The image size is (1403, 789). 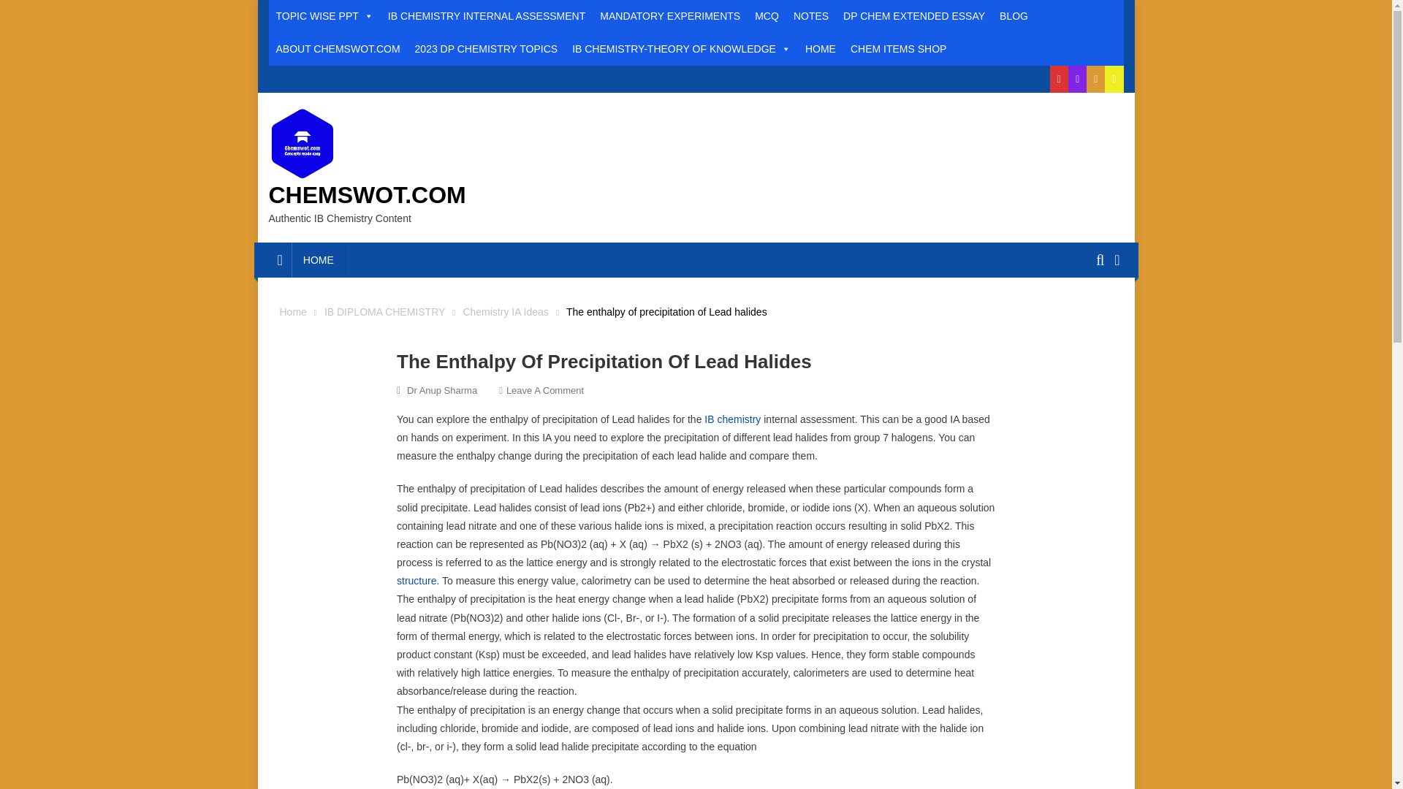 I want to click on ABOUT CHEMSWOT.COM, so click(x=338, y=49).